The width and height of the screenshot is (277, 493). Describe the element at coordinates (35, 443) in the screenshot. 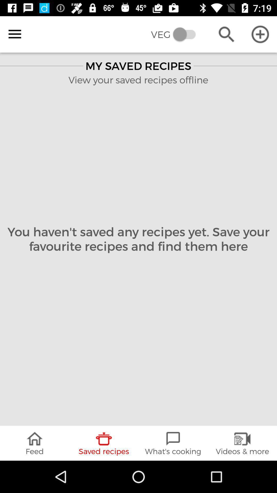

I see `click icon next to saved recipes icon` at that location.